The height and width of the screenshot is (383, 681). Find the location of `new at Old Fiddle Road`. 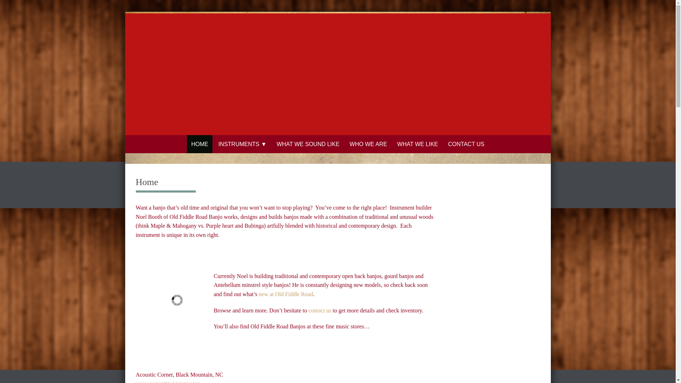

new at Old Fiddle Road is located at coordinates (286, 294).